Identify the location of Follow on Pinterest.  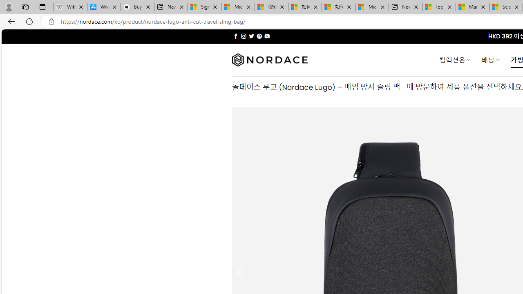
(259, 36).